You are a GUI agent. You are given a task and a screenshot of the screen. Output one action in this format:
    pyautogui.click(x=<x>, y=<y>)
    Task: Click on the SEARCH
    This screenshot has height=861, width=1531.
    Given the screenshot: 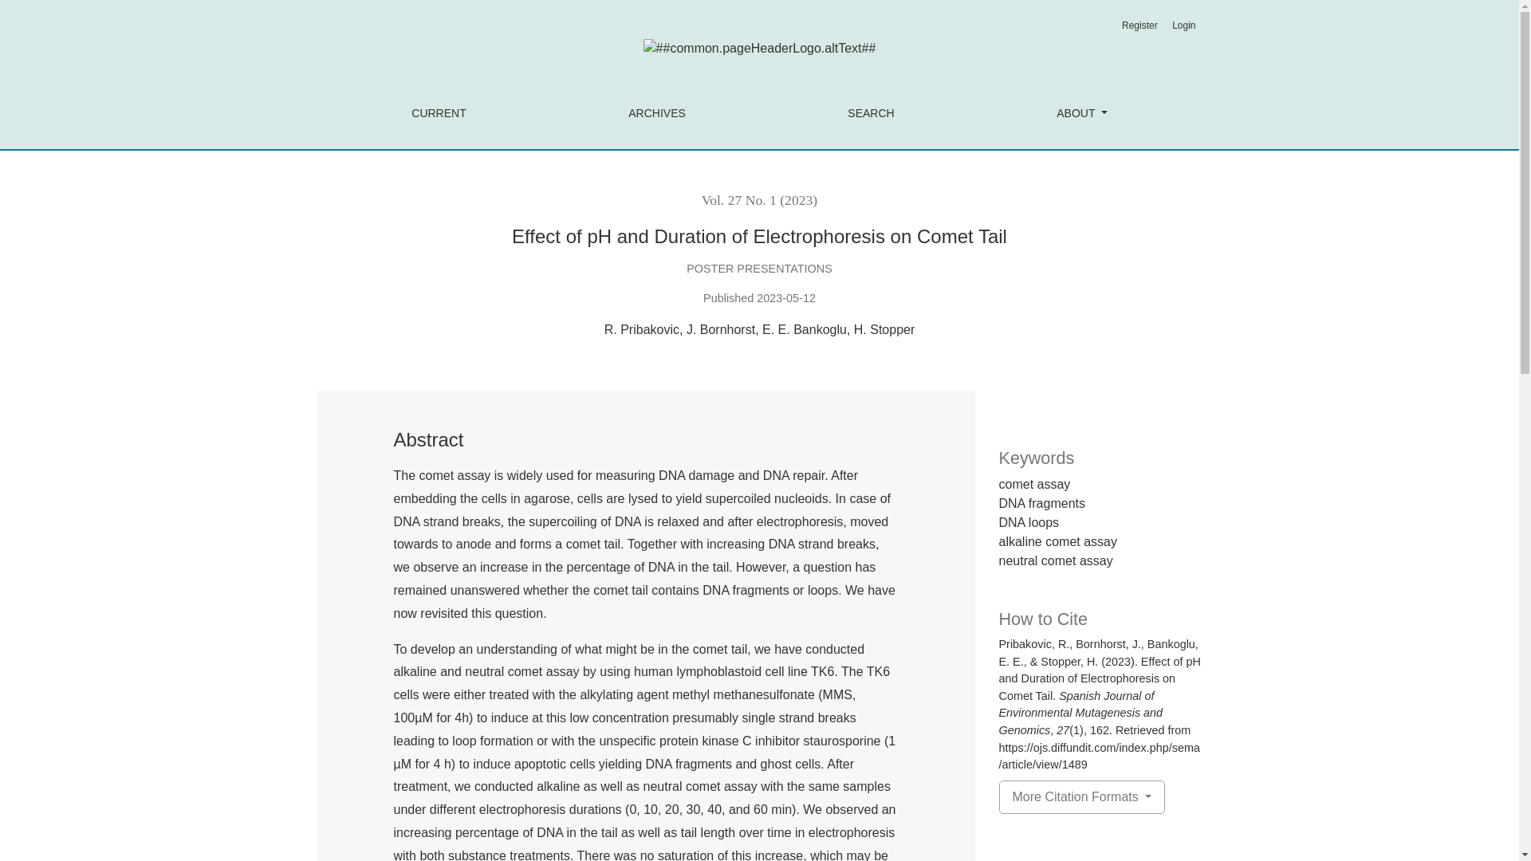 What is the action you would take?
    pyautogui.click(x=871, y=113)
    